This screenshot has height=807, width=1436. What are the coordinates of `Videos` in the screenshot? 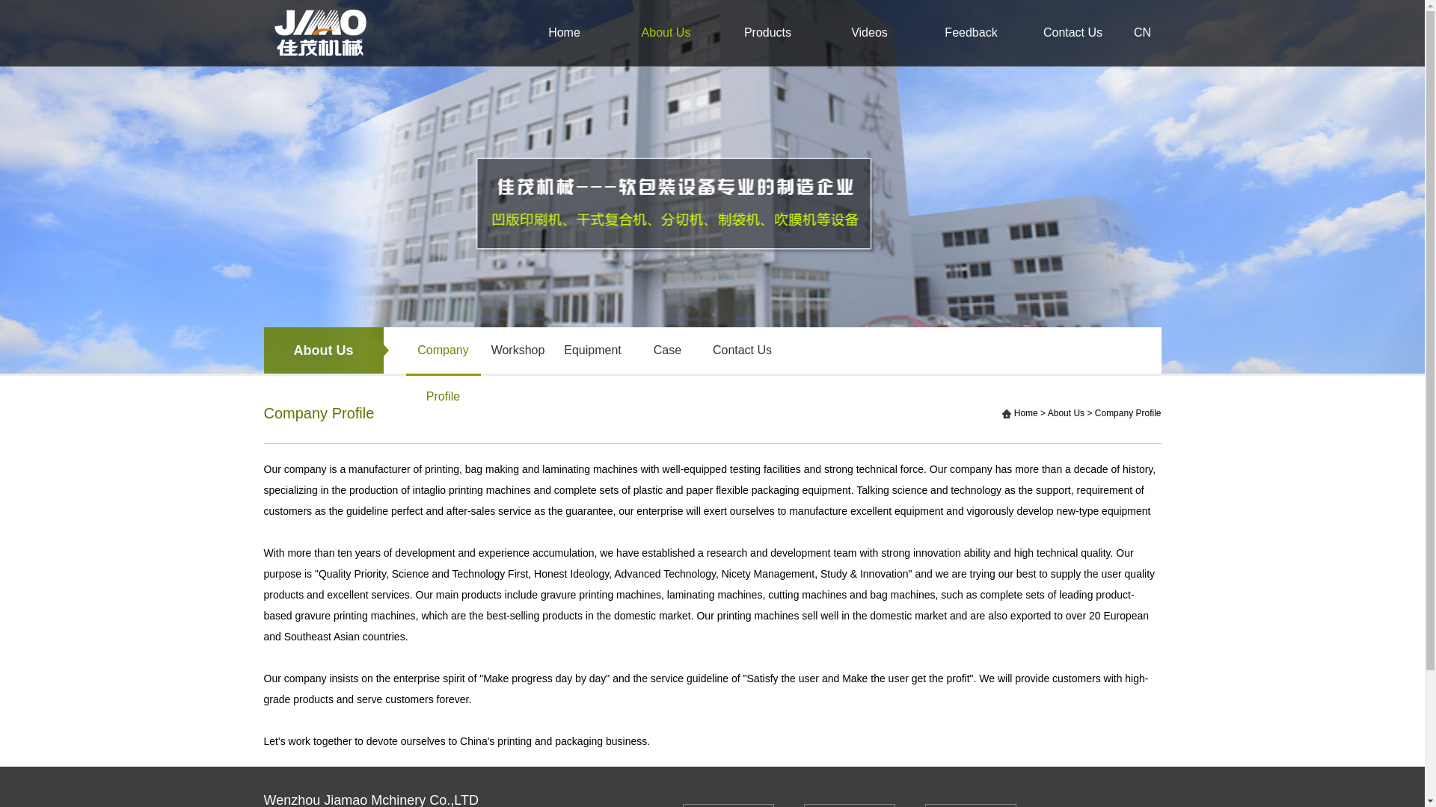 It's located at (971, 806).